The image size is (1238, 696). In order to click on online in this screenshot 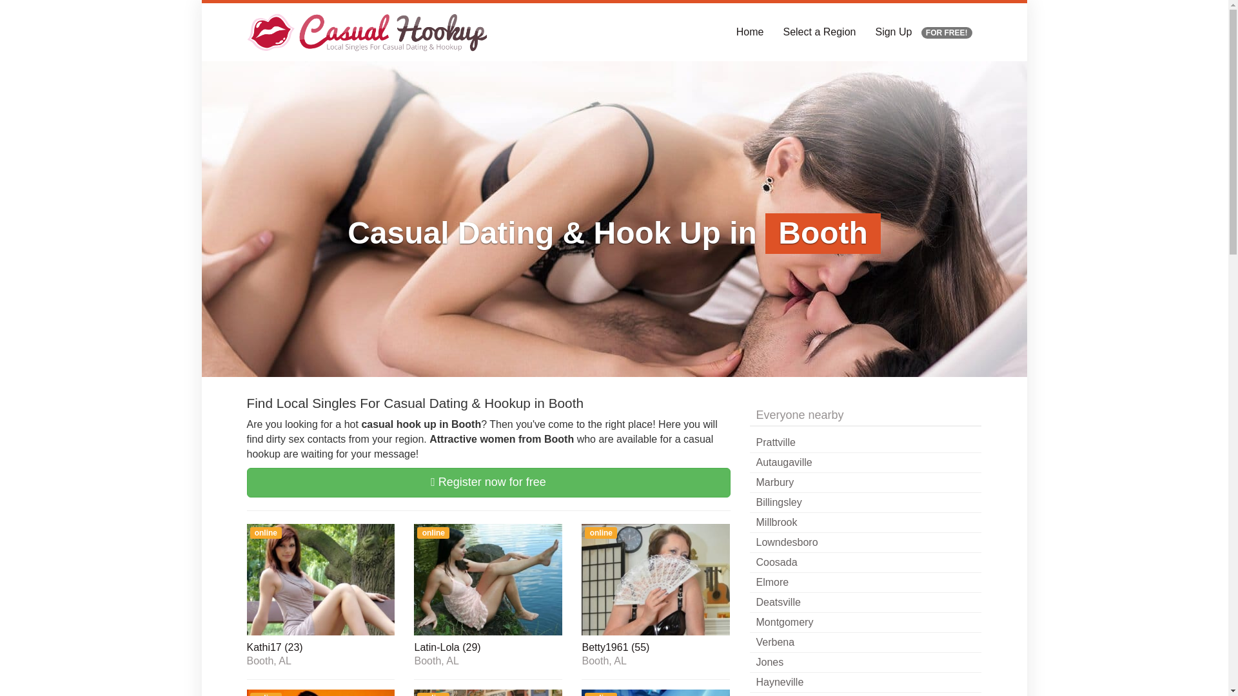, I will do `click(320, 579)`.